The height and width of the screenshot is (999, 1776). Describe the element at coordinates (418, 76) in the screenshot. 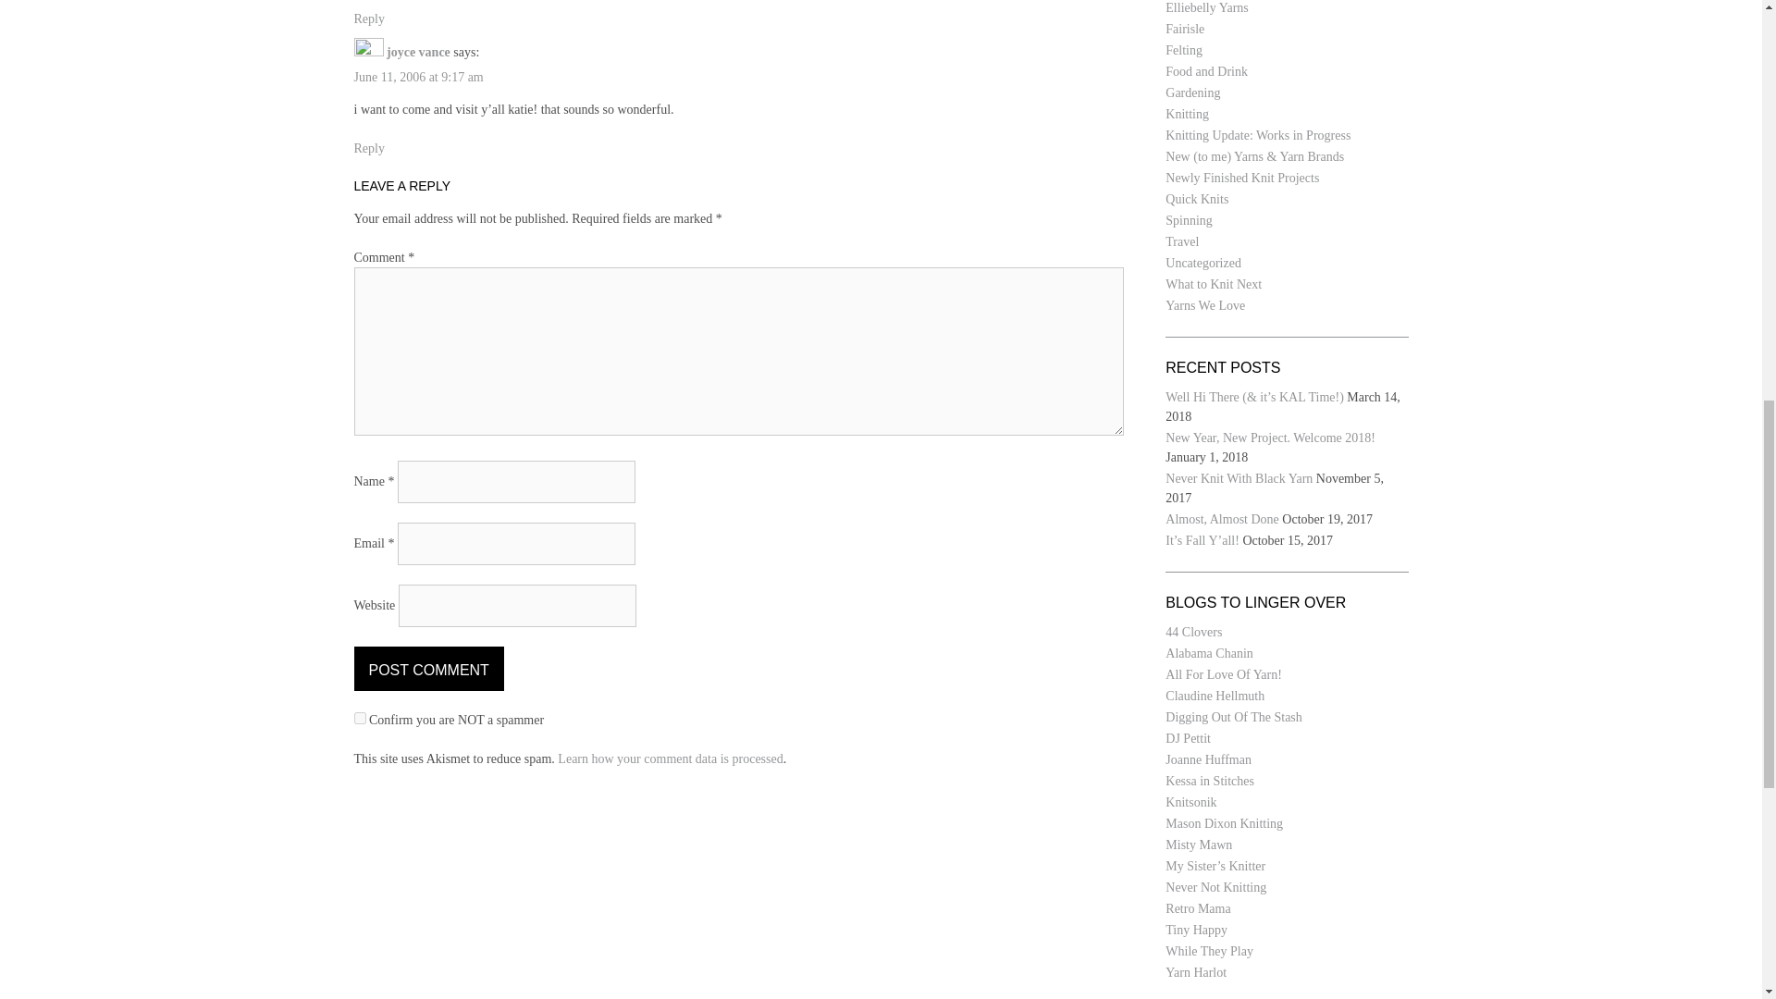

I see `June 11, 2006 at 9:17 am` at that location.